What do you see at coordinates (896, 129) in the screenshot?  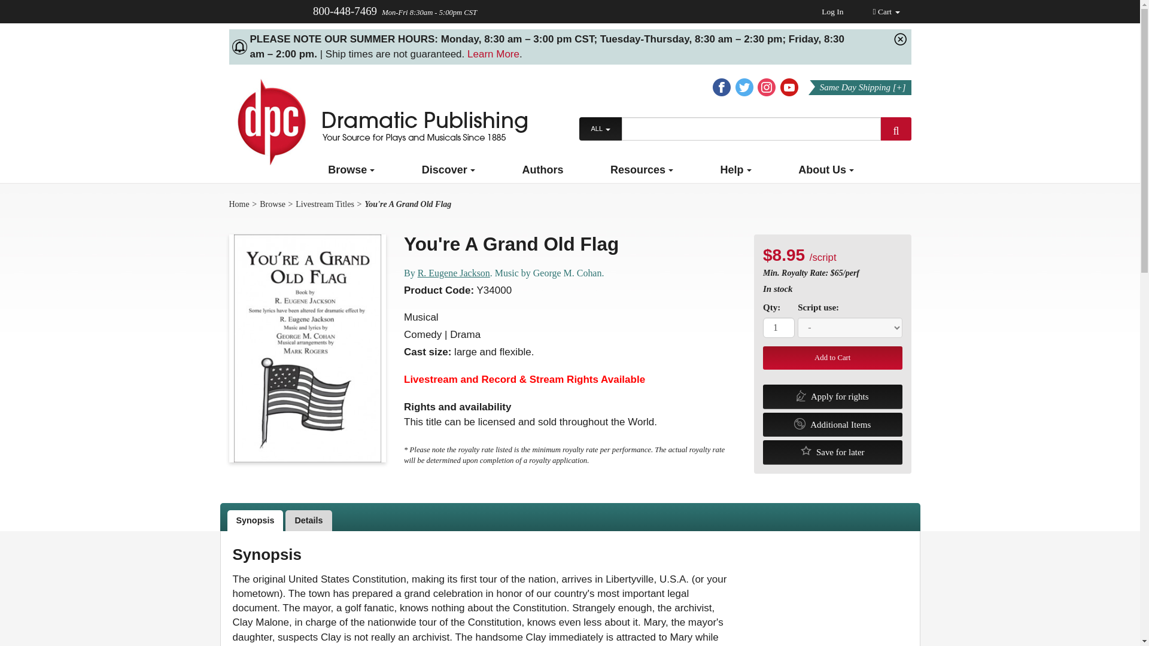 I see `Log In` at bounding box center [896, 129].